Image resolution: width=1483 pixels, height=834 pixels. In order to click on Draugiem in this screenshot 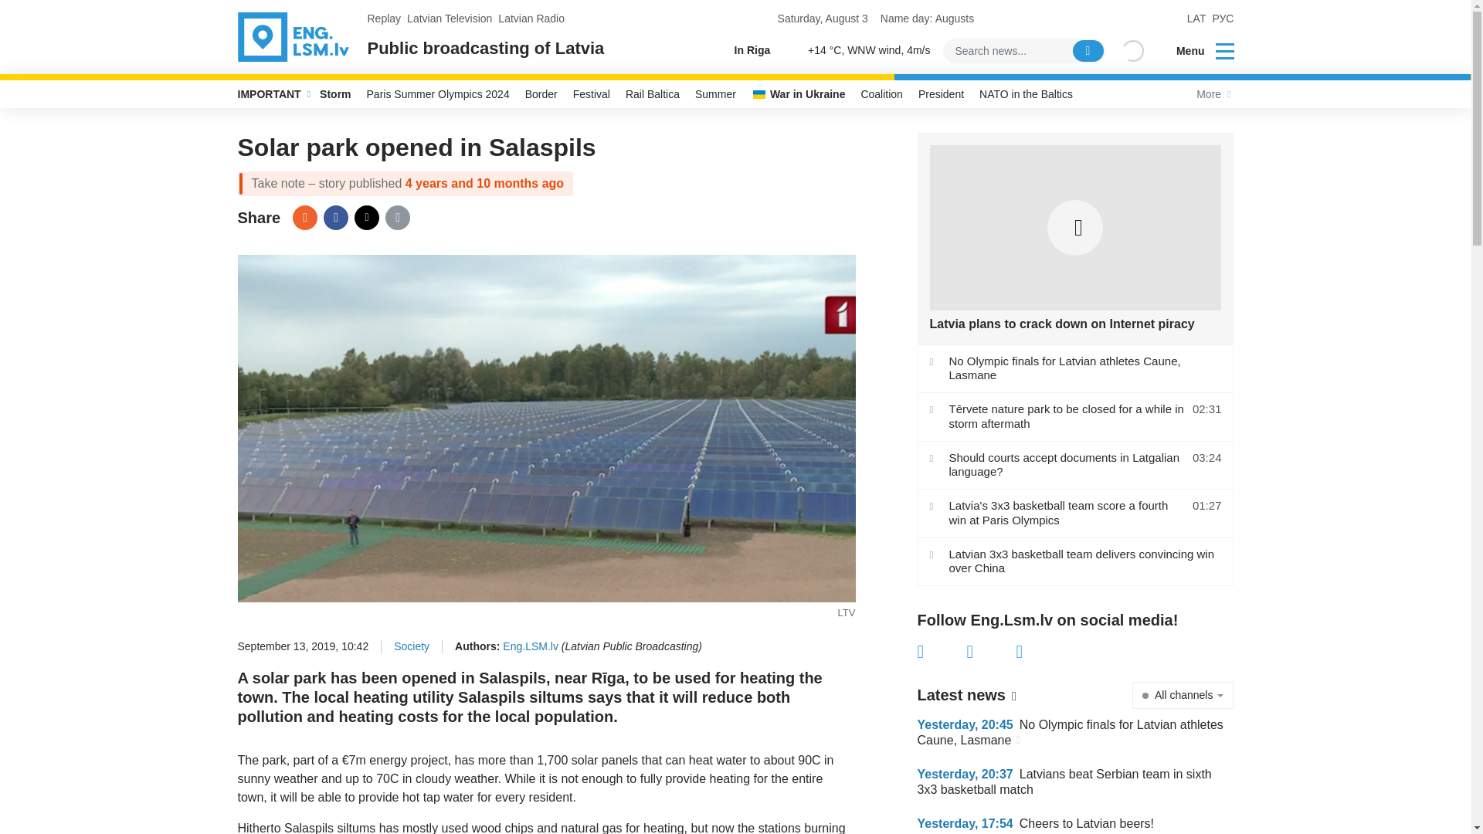, I will do `click(304, 218)`.